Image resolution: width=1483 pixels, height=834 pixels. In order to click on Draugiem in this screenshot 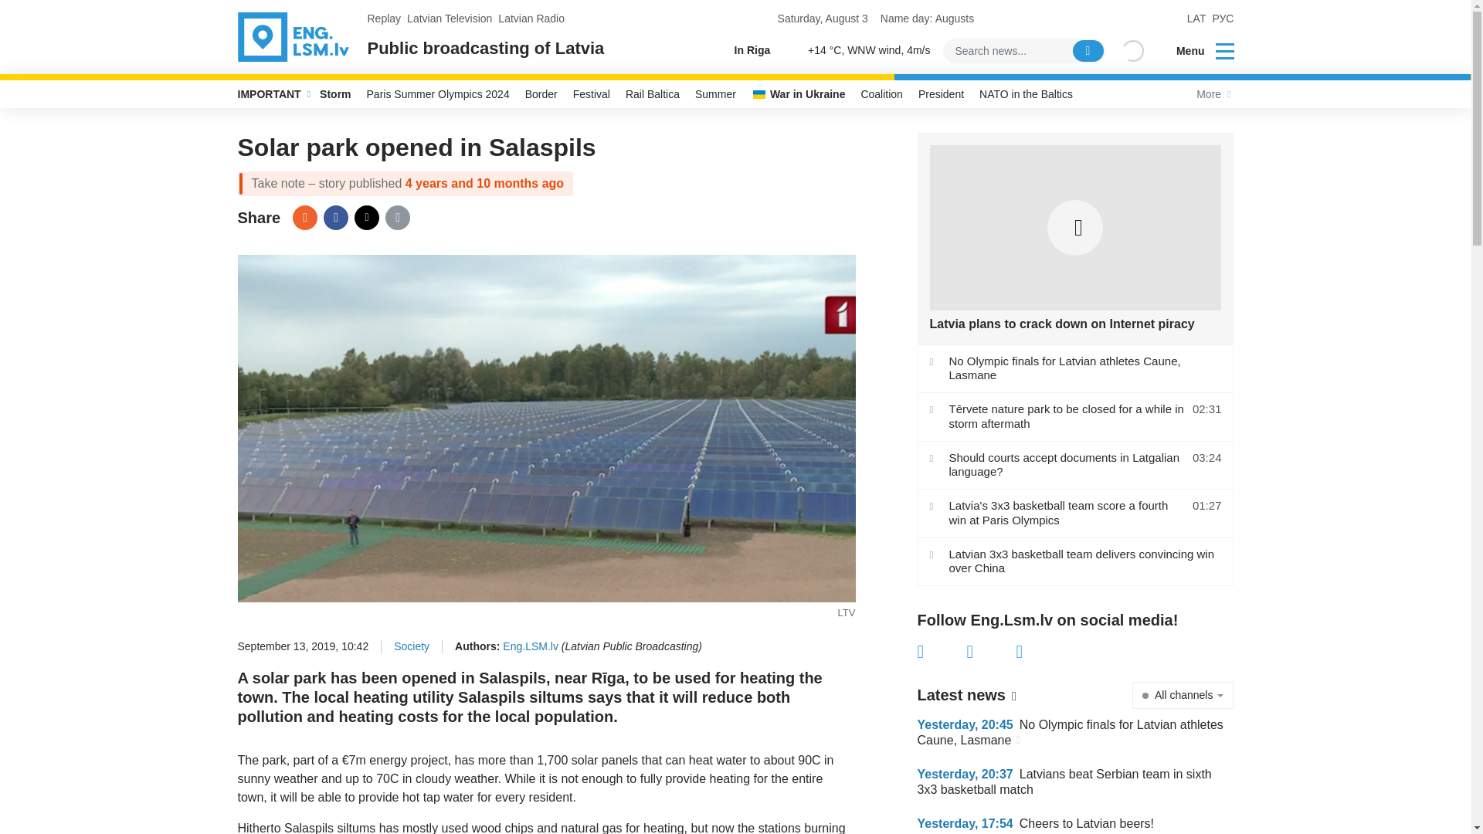, I will do `click(304, 218)`.